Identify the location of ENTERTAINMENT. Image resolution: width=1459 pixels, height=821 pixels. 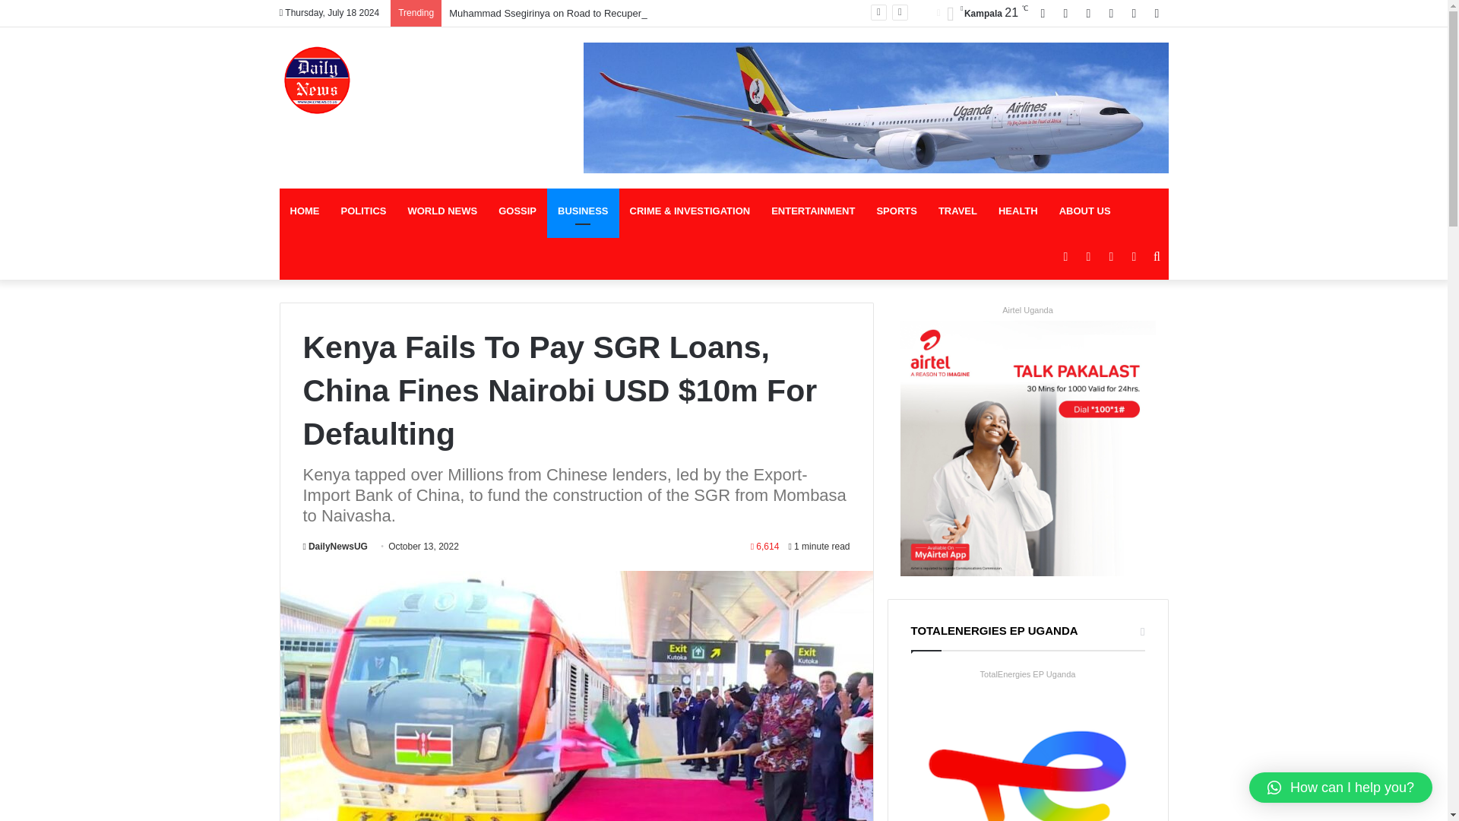
(812, 211).